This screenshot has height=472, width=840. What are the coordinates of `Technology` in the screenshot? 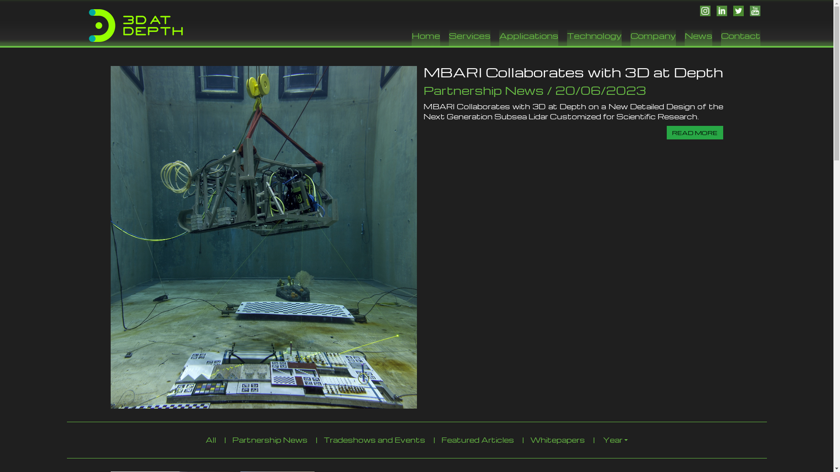 It's located at (594, 38).